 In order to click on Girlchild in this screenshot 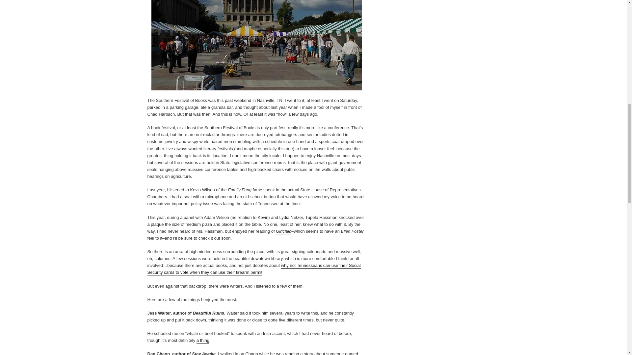, I will do `click(283, 231)`.